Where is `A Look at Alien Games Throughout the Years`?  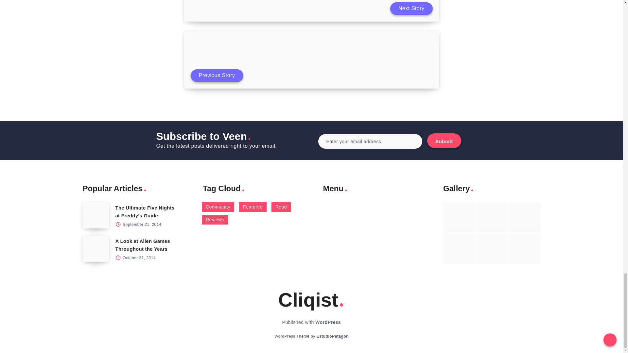
A Look at Alien Games Throughout the Years is located at coordinates (143, 245).